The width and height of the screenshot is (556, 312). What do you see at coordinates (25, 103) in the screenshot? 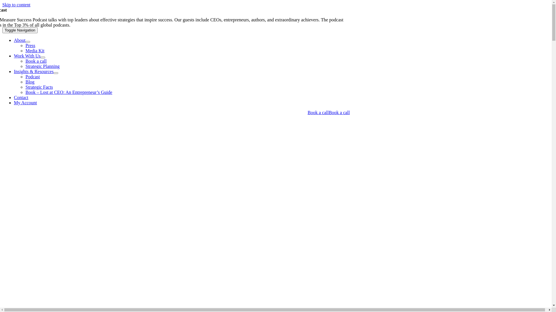
I see `My Account` at bounding box center [25, 103].